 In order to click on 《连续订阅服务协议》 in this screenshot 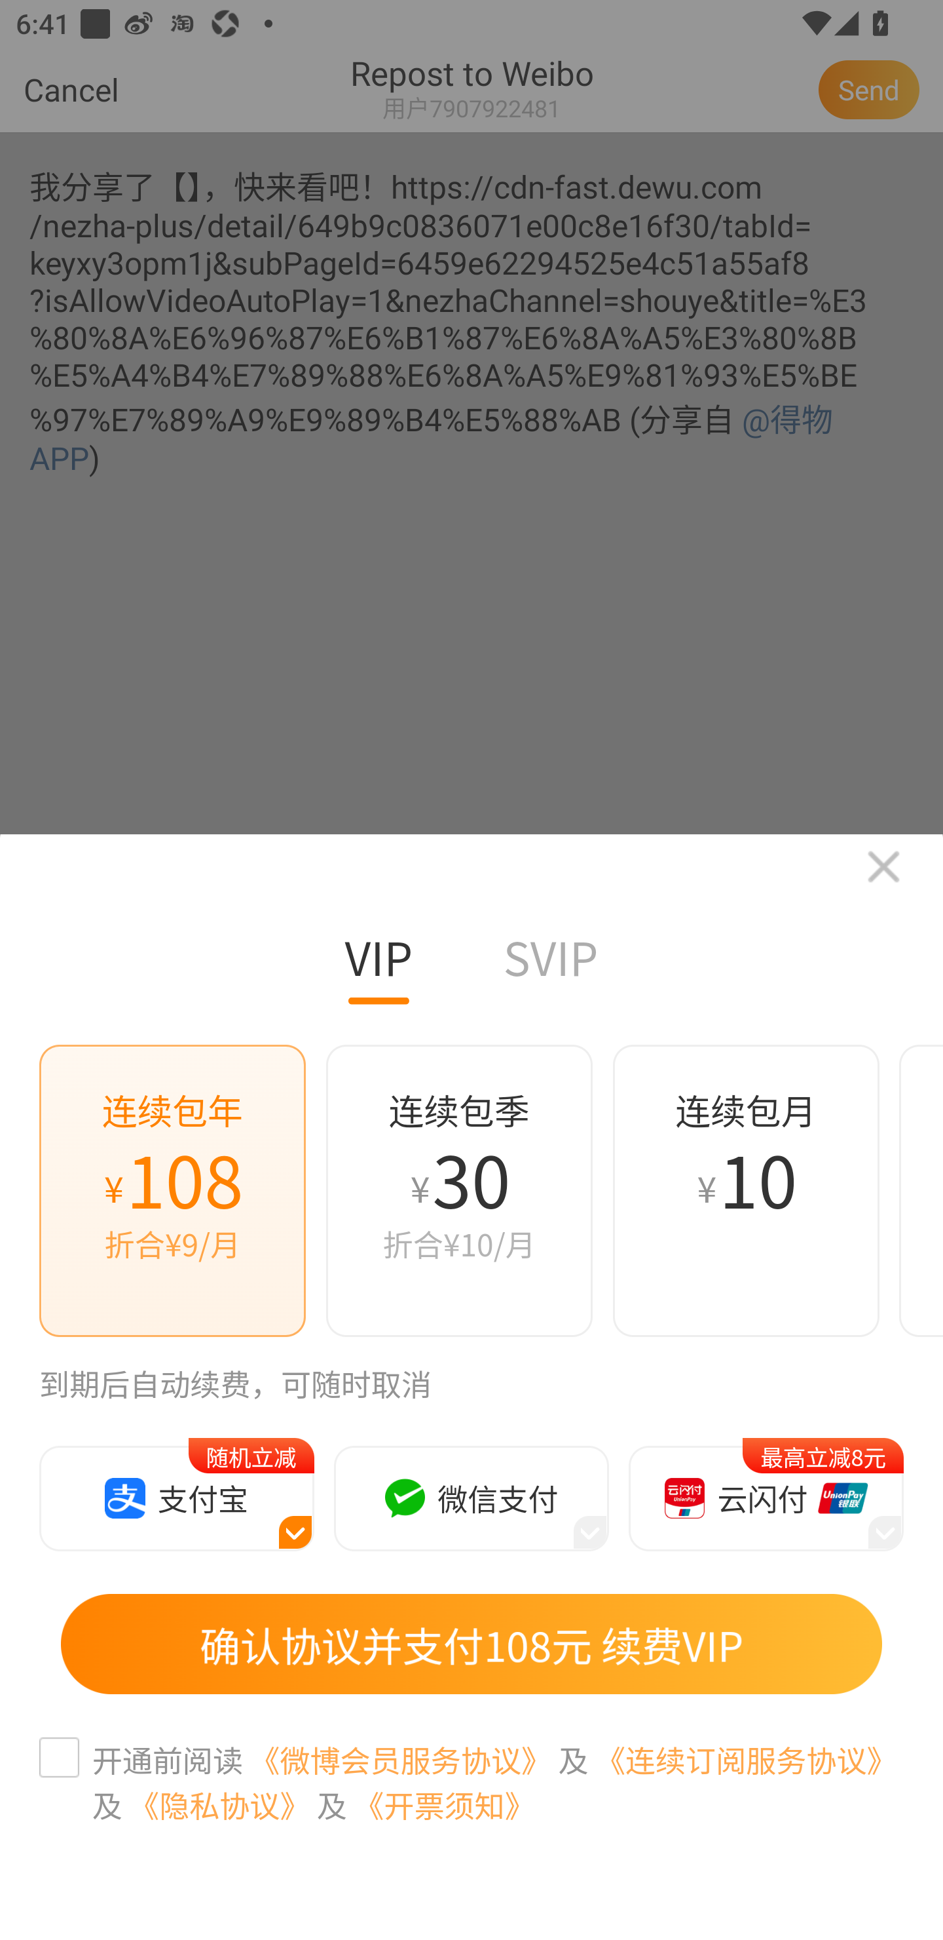, I will do `click(745, 1759)`.